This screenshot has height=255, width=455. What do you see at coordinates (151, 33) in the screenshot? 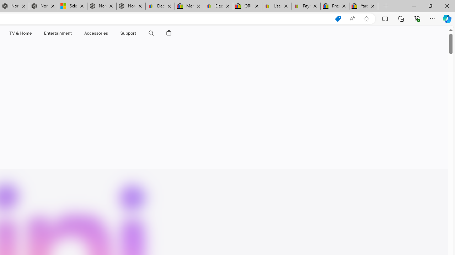
I see `Search apple.com` at bounding box center [151, 33].